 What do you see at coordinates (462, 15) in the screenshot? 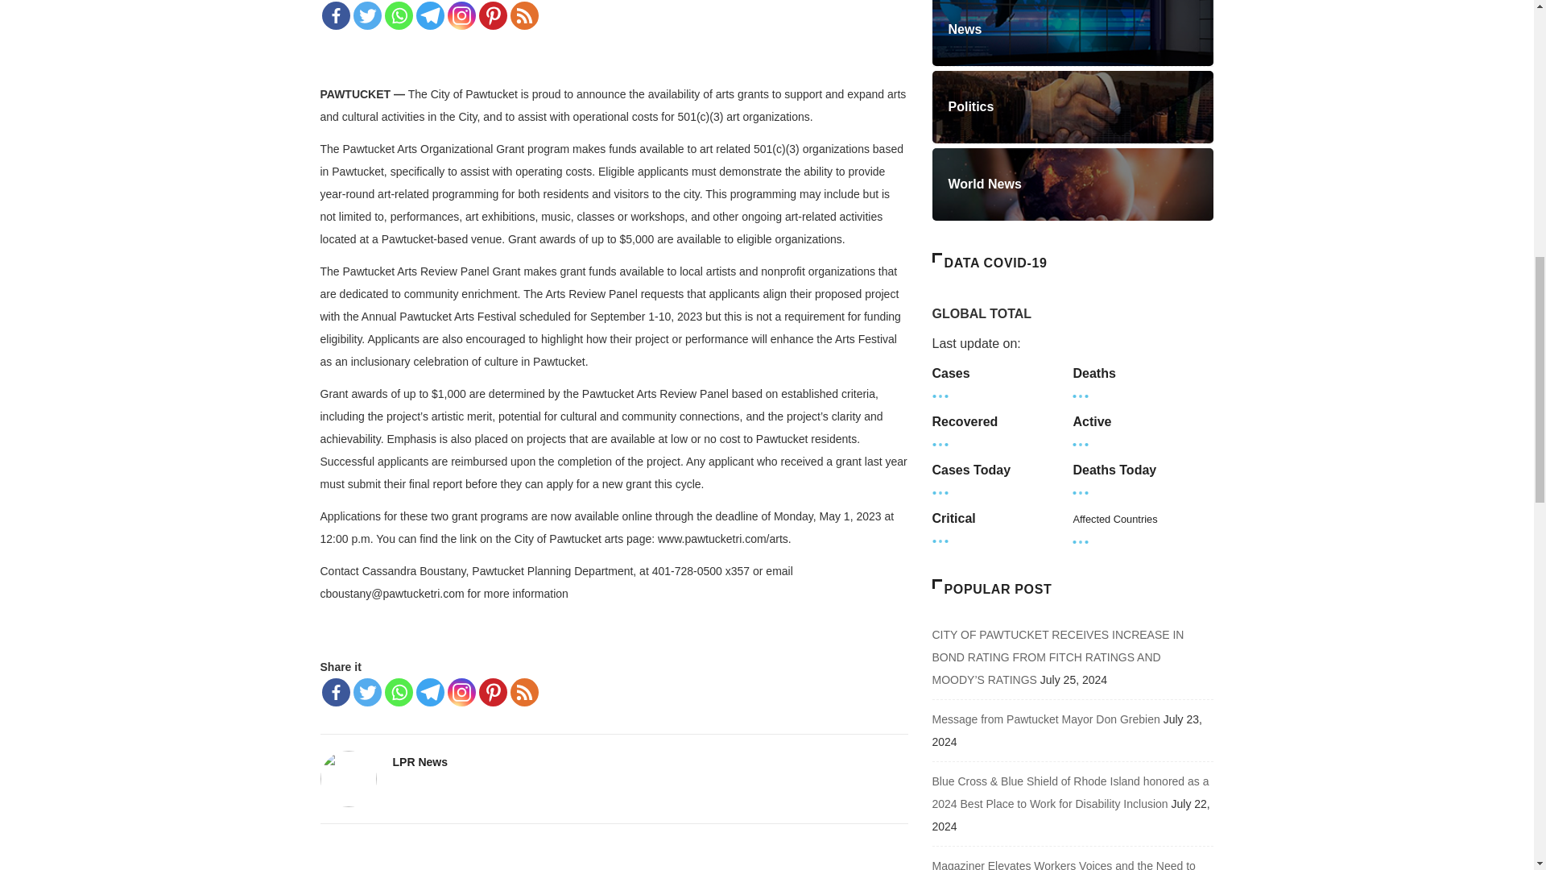
I see `Instagram` at bounding box center [462, 15].